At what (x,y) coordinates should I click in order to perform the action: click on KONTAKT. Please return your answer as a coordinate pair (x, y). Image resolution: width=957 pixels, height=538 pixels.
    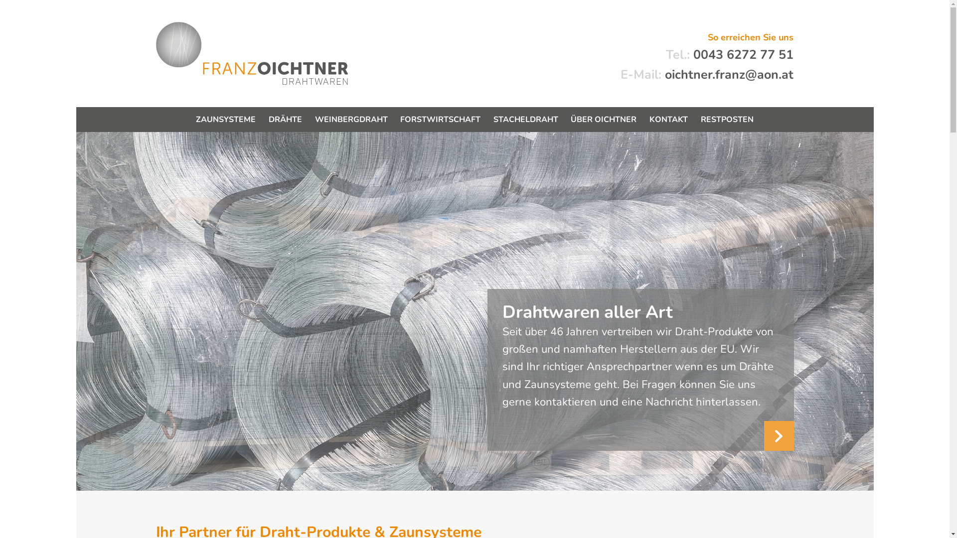
    Looking at the image, I should click on (669, 120).